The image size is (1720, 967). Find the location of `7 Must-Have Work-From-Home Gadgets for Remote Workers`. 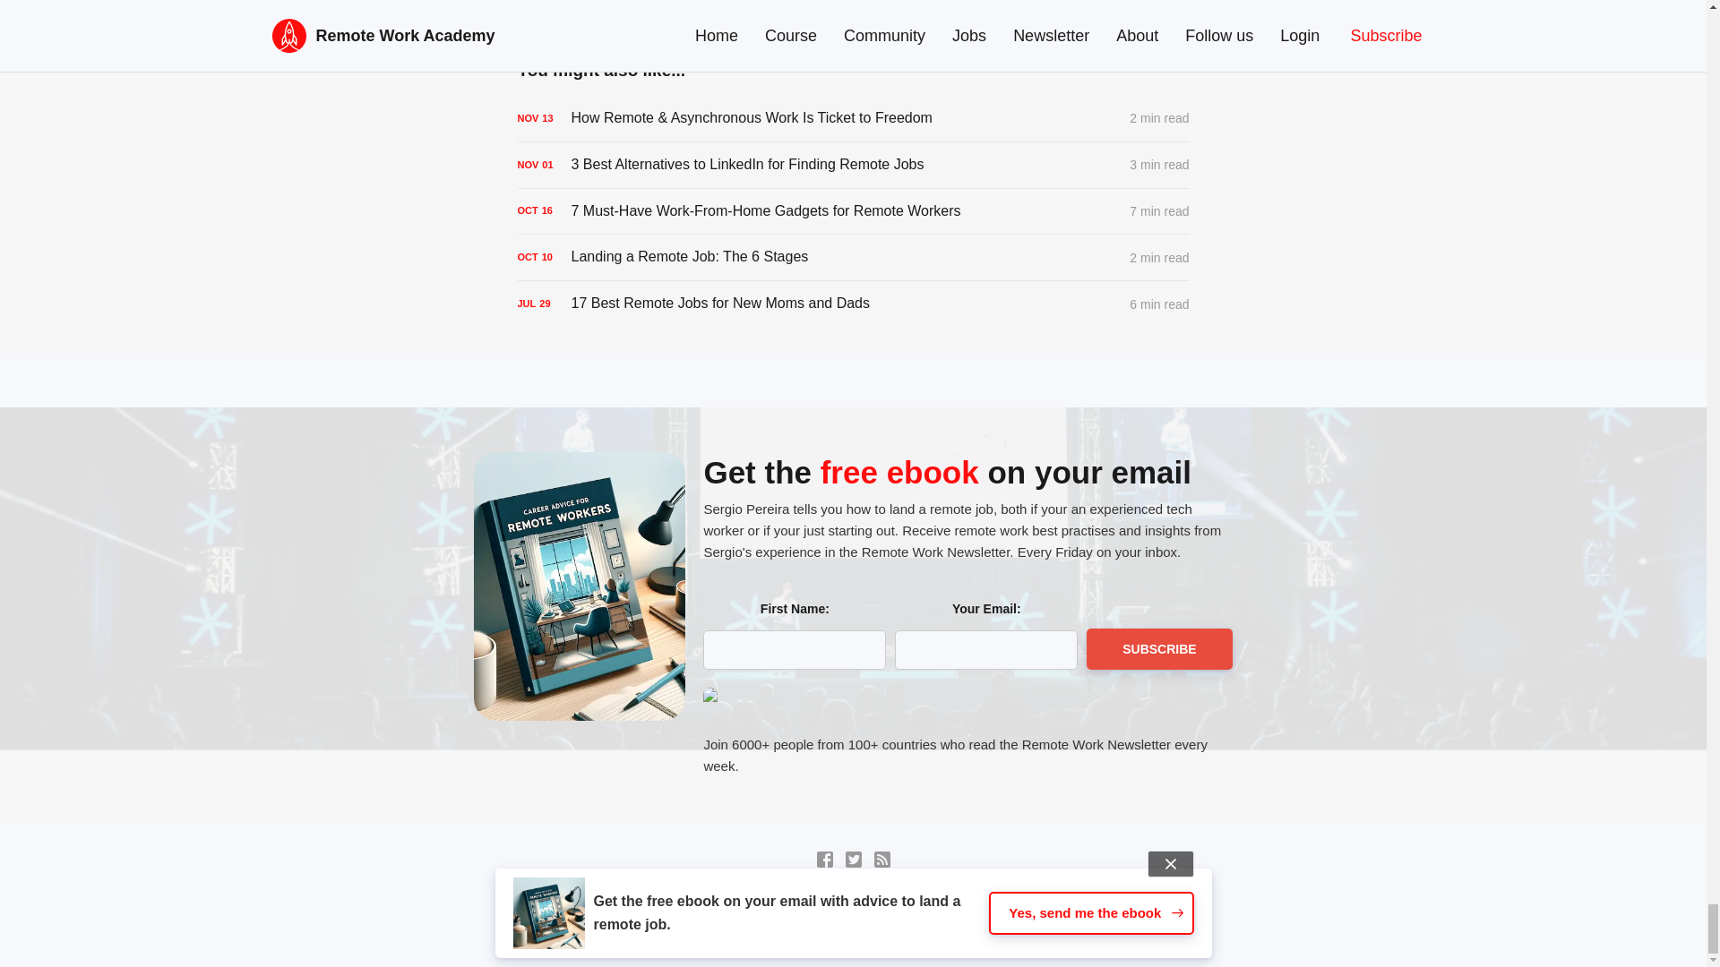

7 Must-Have Work-From-Home Gadgets for Remote Workers is located at coordinates (853, 211).